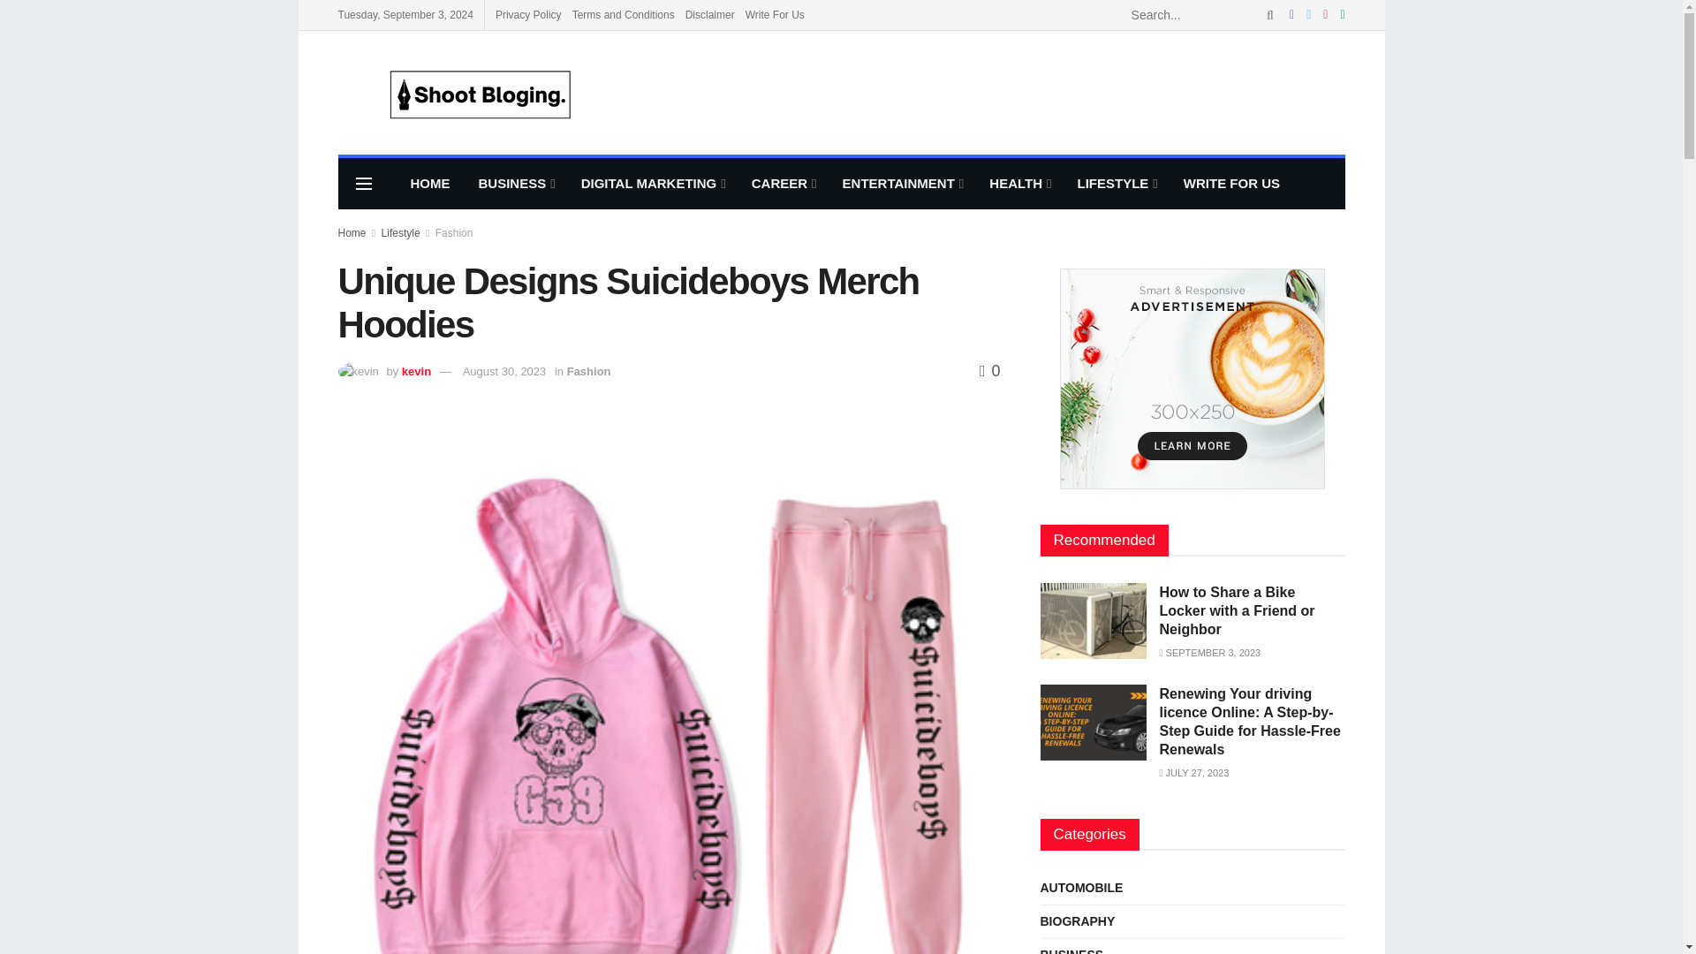 The width and height of the screenshot is (1696, 954). I want to click on DIGITAL MARKETING, so click(652, 184).